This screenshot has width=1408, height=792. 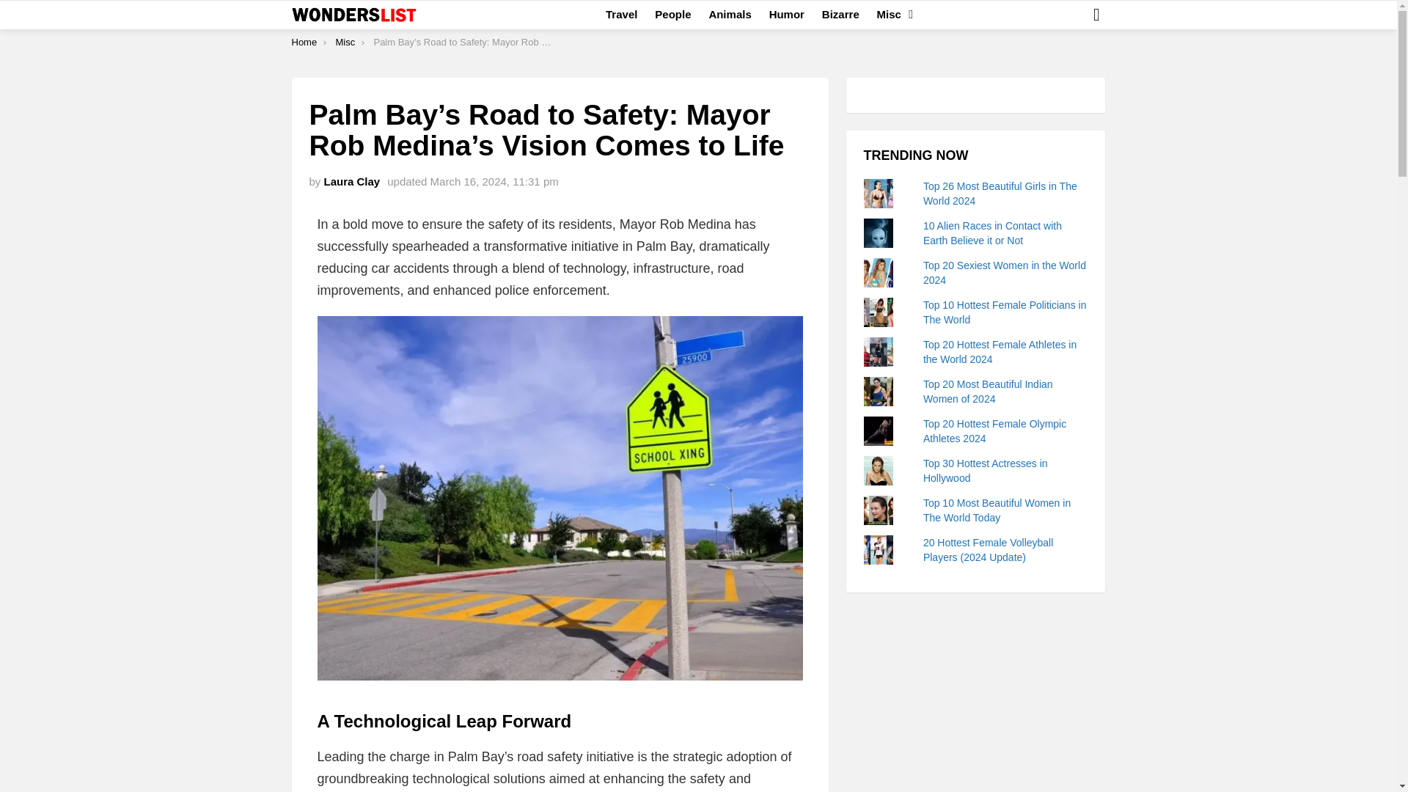 What do you see at coordinates (622, 15) in the screenshot?
I see `Travel` at bounding box center [622, 15].